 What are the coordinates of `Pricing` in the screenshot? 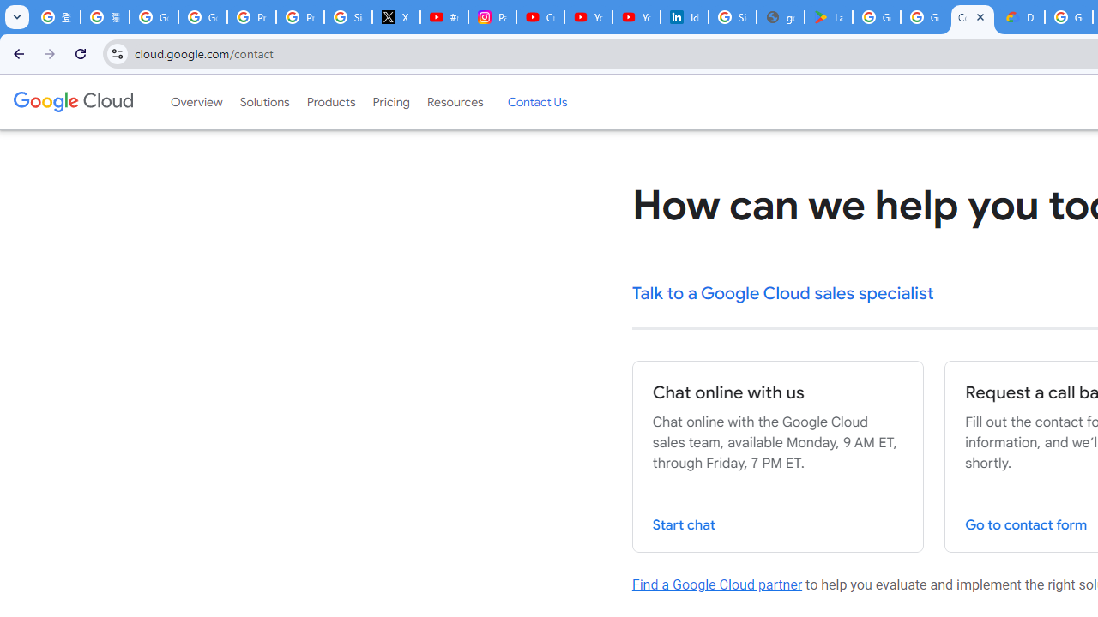 It's located at (390, 102).